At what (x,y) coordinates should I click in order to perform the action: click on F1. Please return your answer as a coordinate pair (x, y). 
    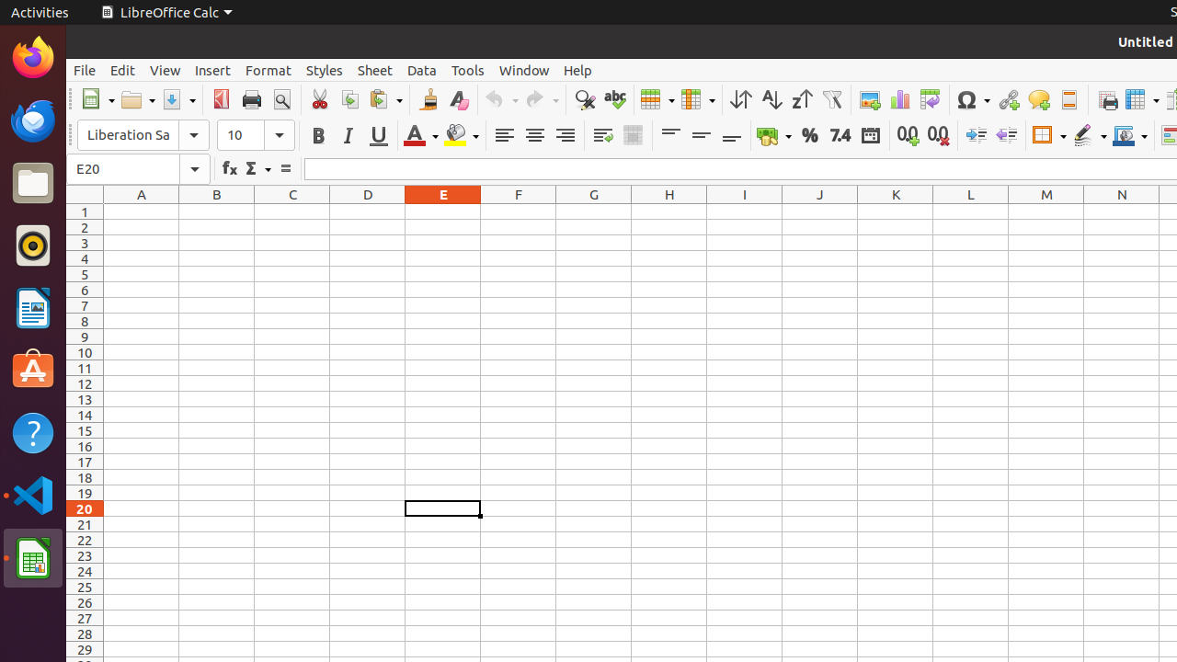
    Looking at the image, I should click on (519, 211).